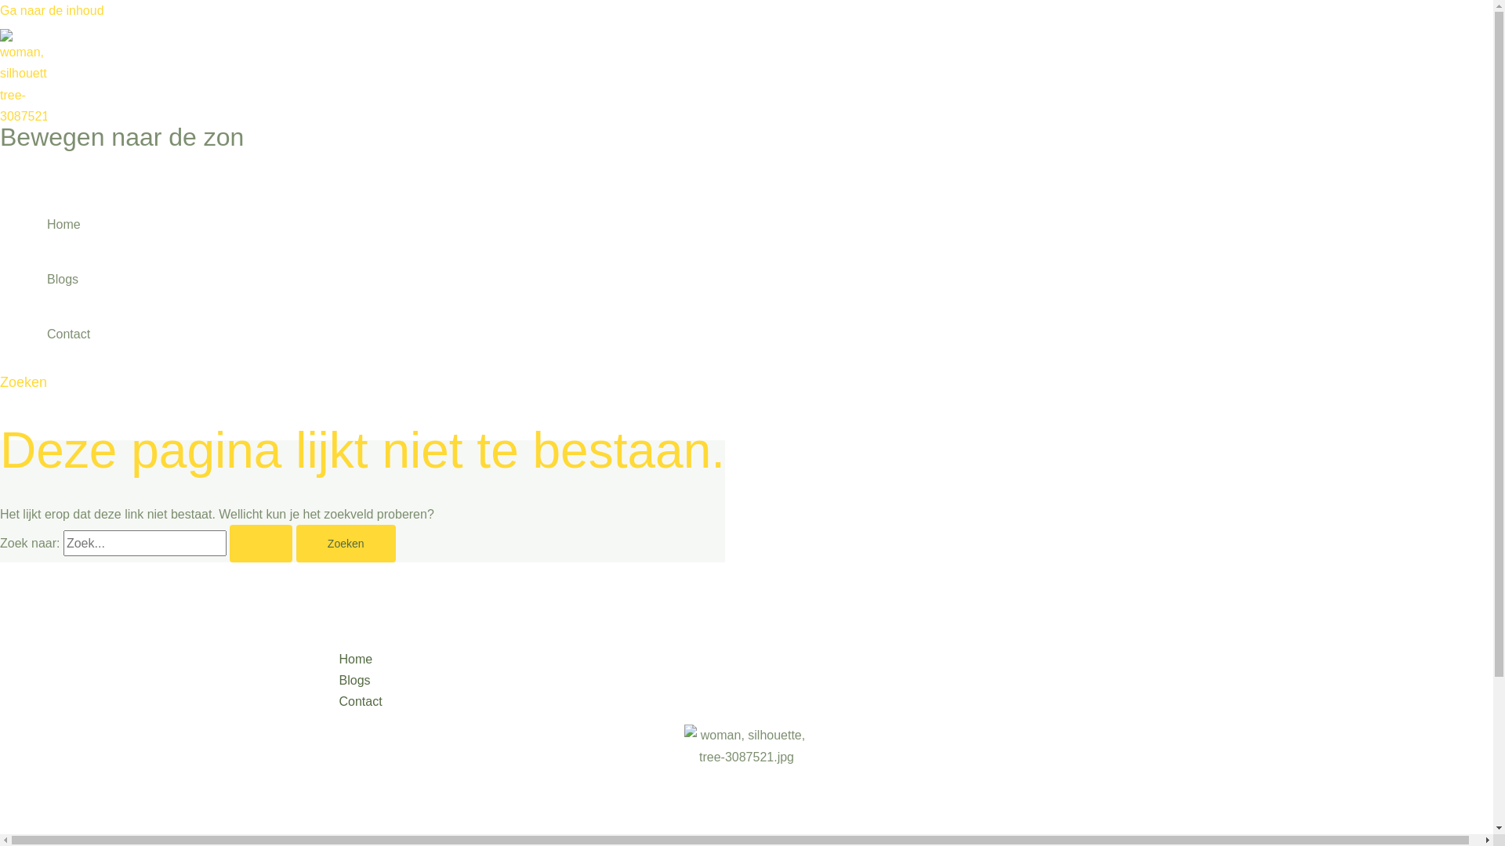  What do you see at coordinates (778, 702) in the screenshot?
I see `Contact` at bounding box center [778, 702].